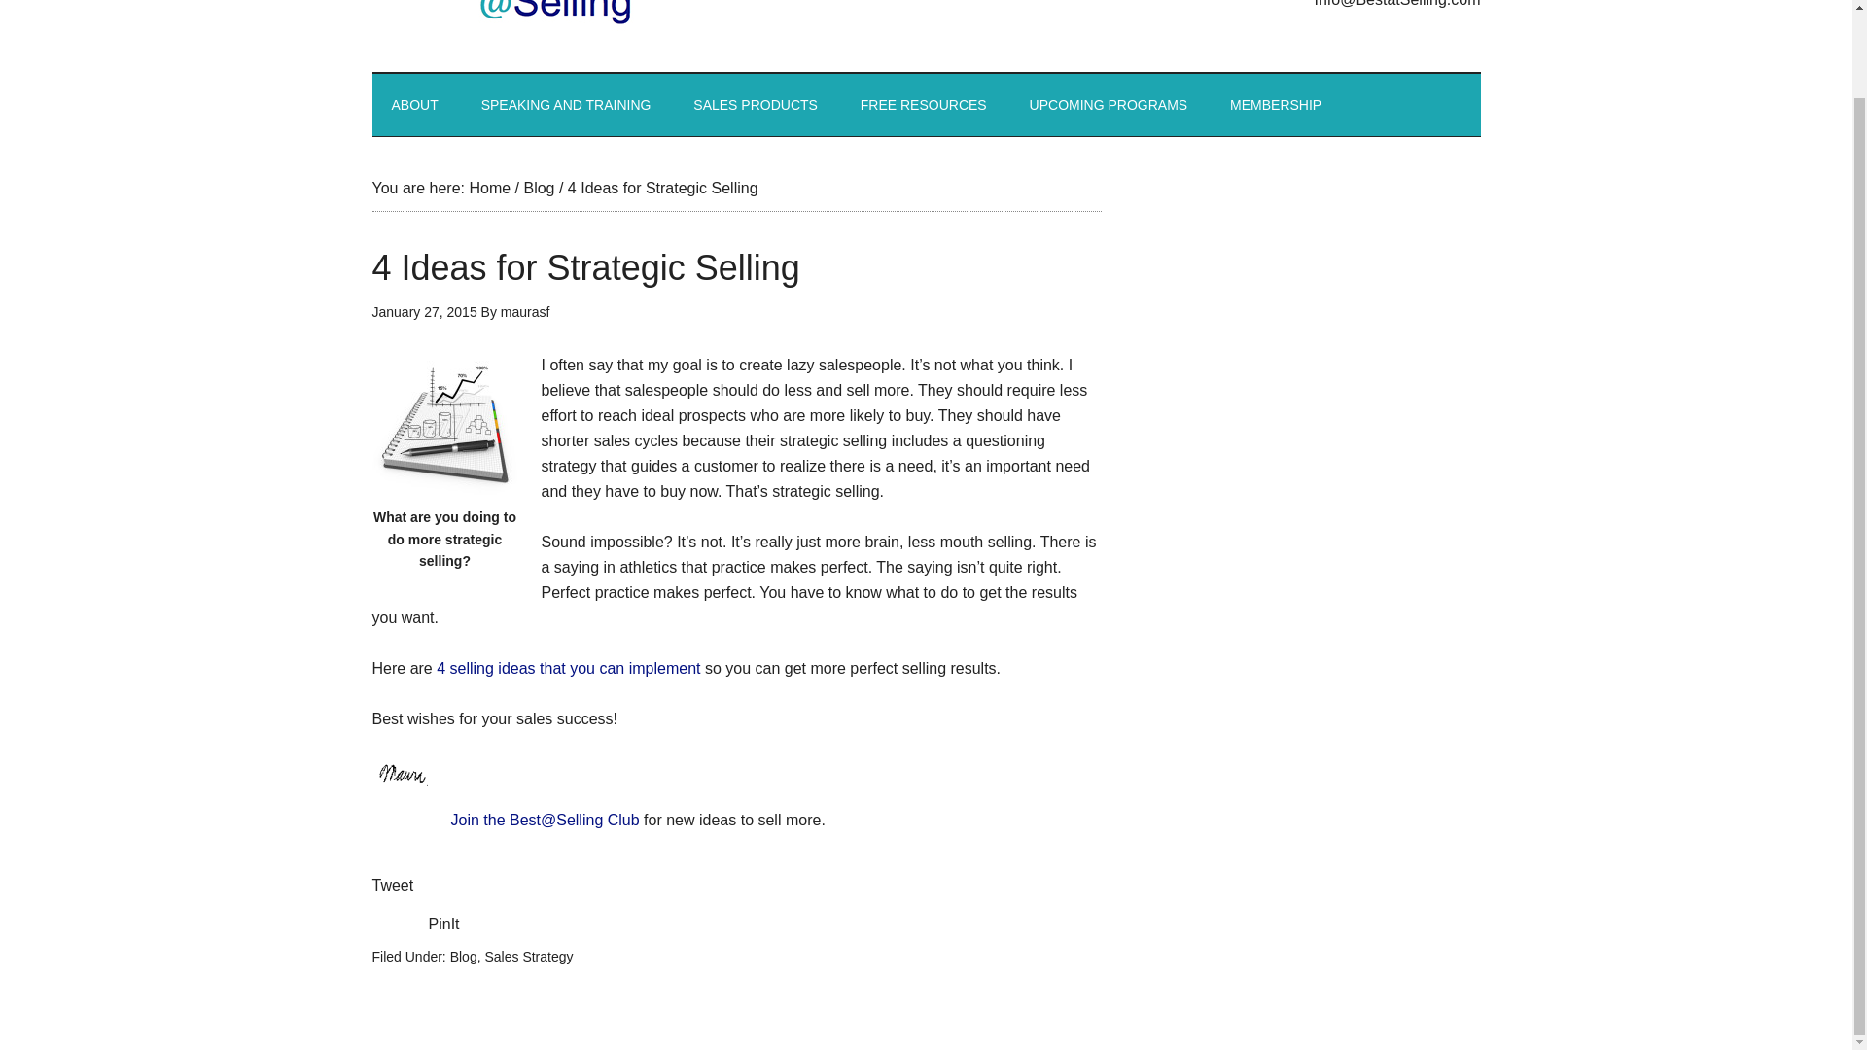  What do you see at coordinates (566, 105) in the screenshot?
I see `SPEAKING AND TRAINING` at bounding box center [566, 105].